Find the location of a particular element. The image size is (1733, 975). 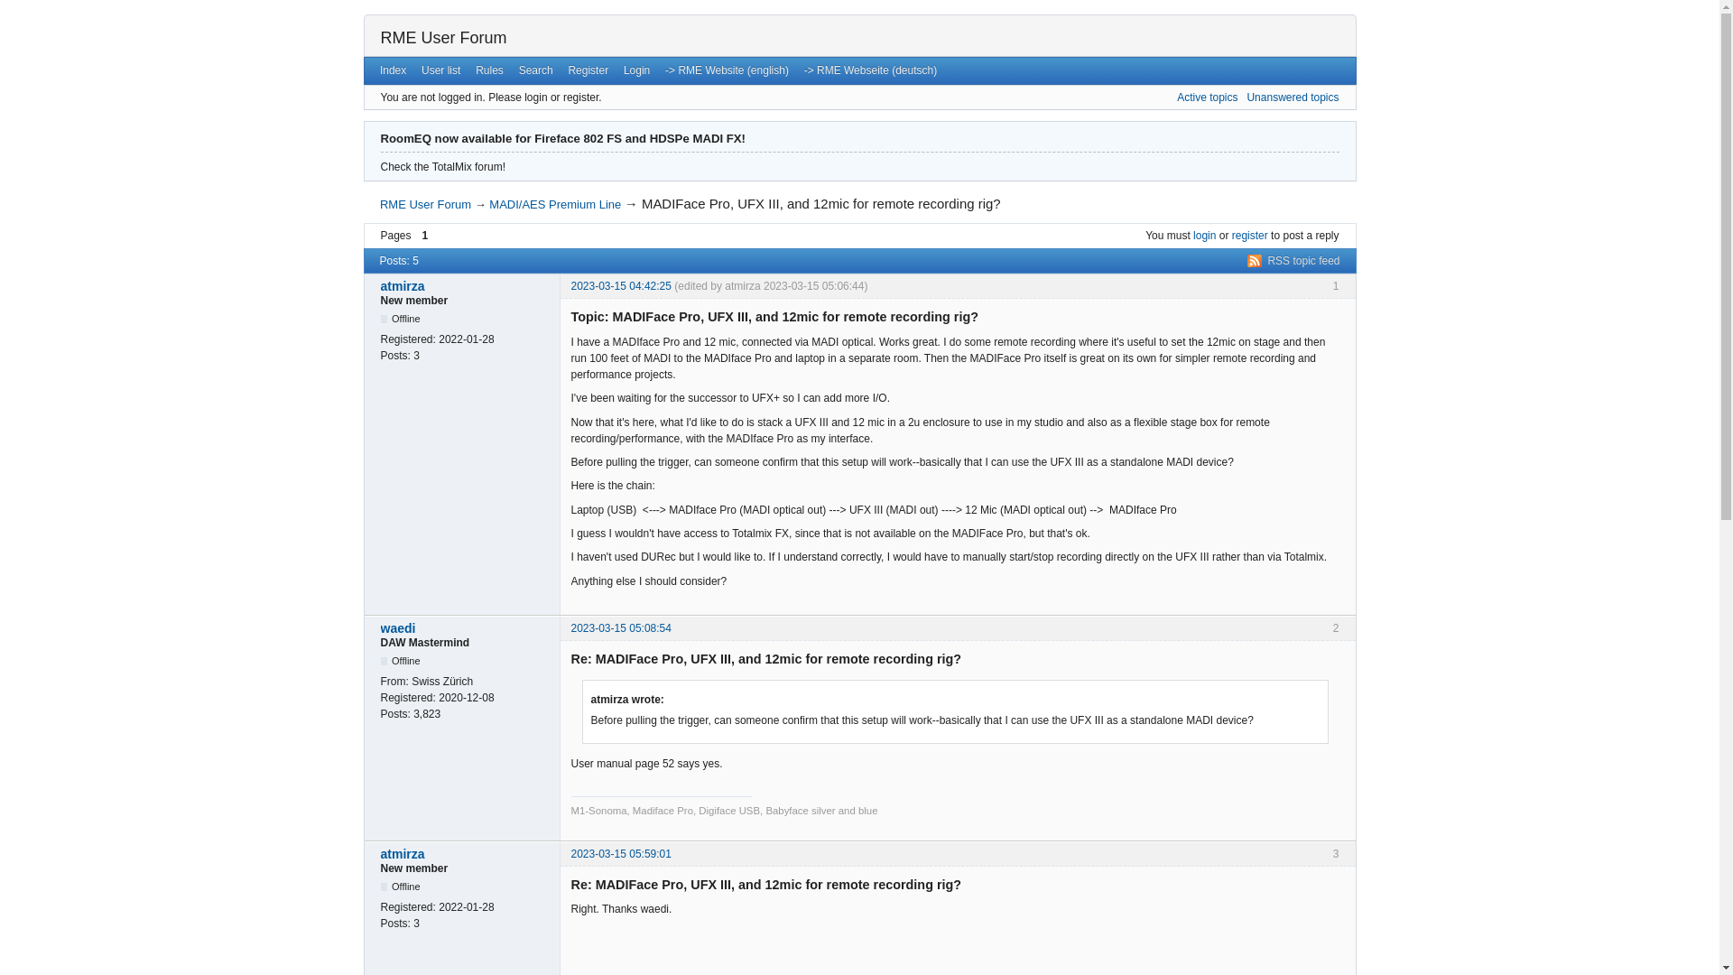

RSS topic feed is located at coordinates (1293, 260).